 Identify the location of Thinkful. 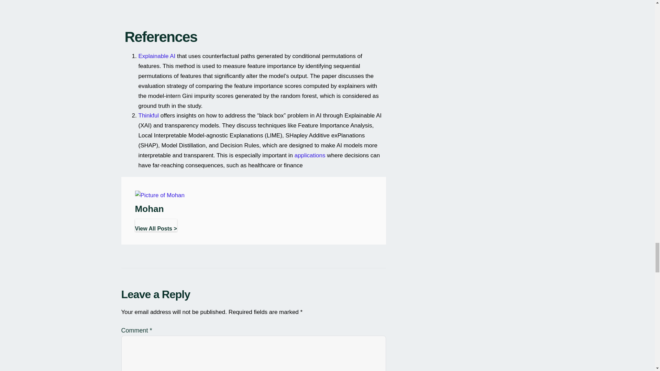
(148, 115).